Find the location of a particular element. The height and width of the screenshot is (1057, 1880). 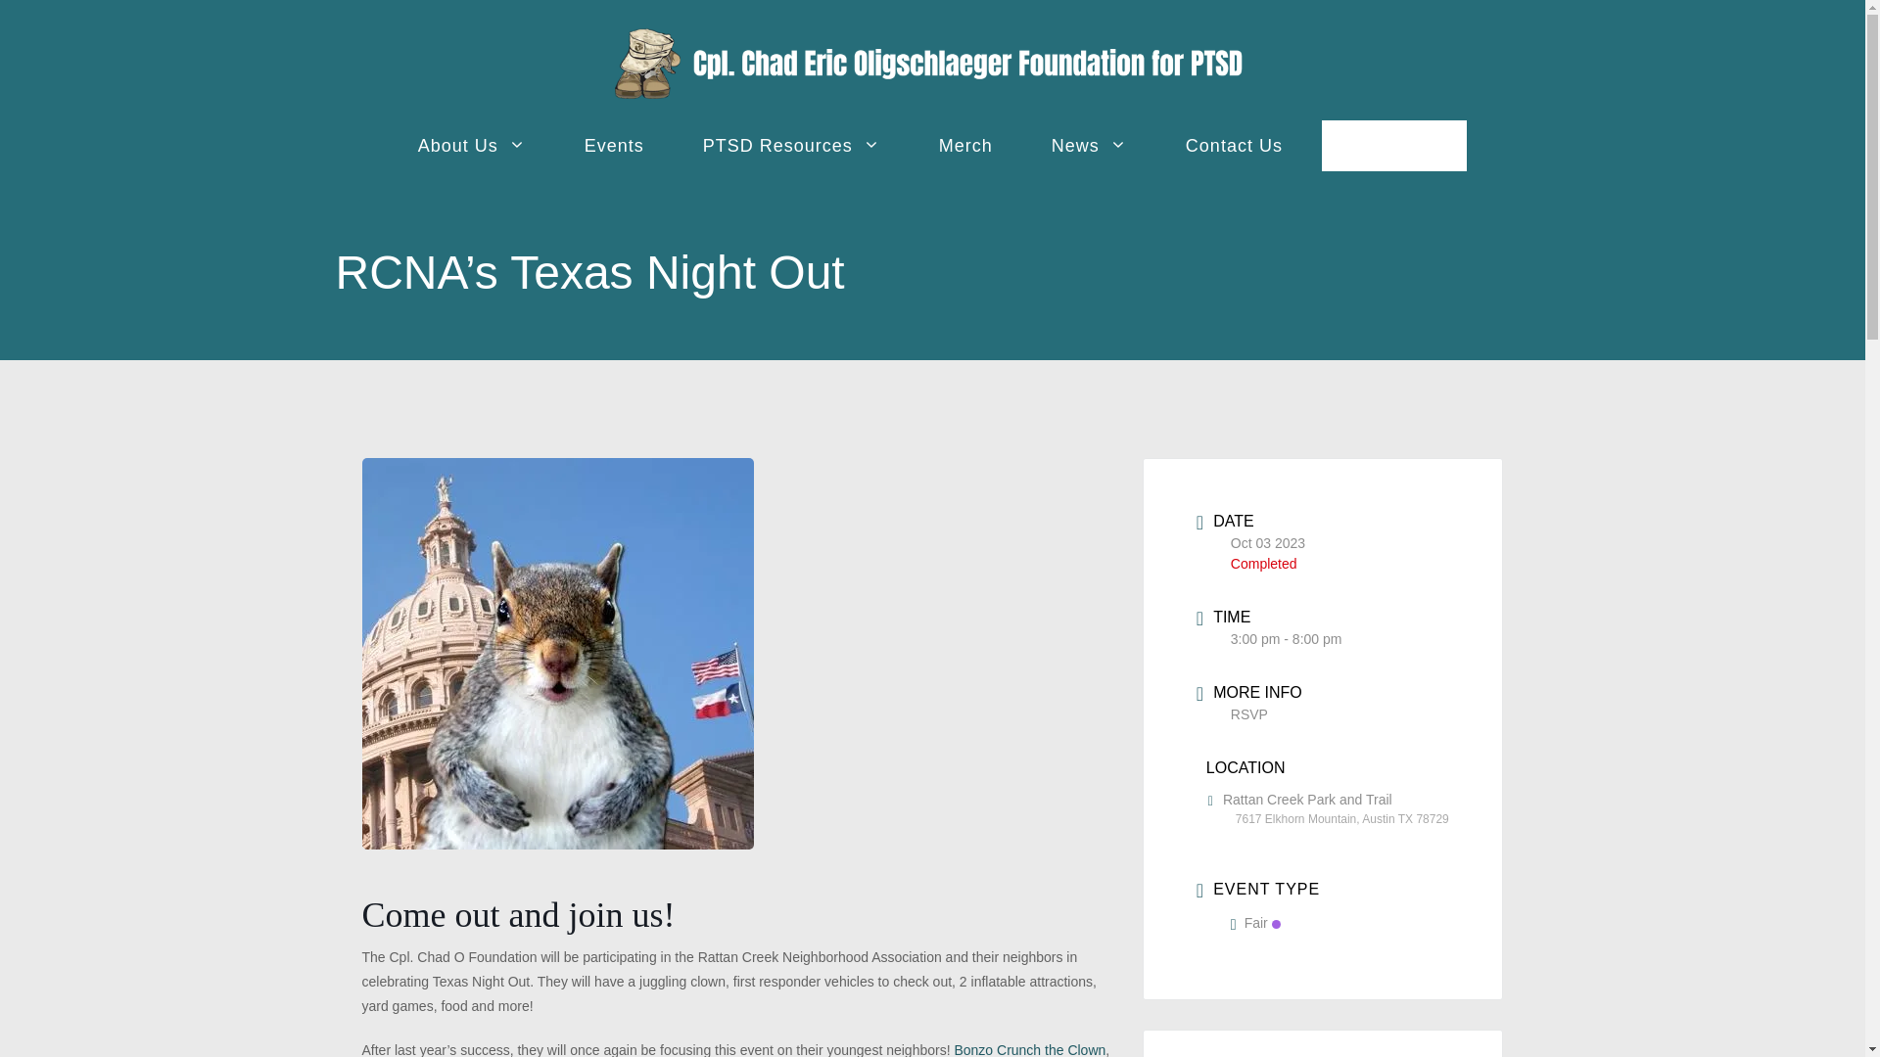

Cpl. Chad Eric Oligschlaeger Foundation for PTSD is located at coordinates (932, 64).